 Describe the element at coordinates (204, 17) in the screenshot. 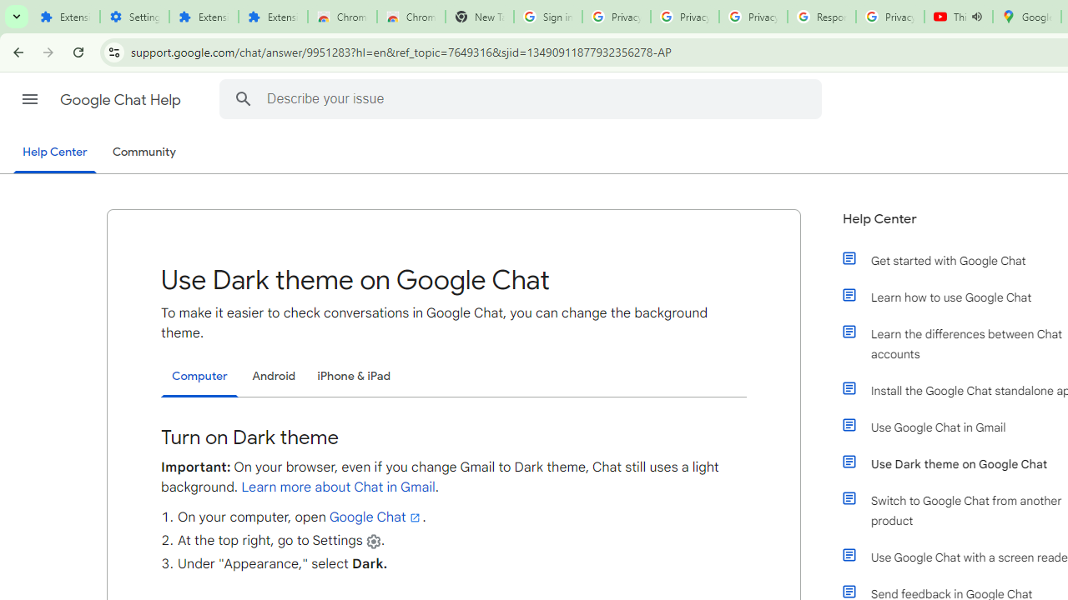

I see `Extensions` at that location.